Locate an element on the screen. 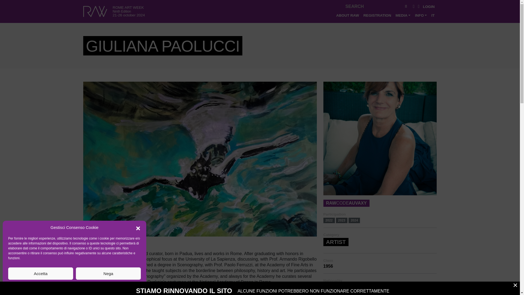 This screenshot has width=524, height=295. Accetta is located at coordinates (41, 273).